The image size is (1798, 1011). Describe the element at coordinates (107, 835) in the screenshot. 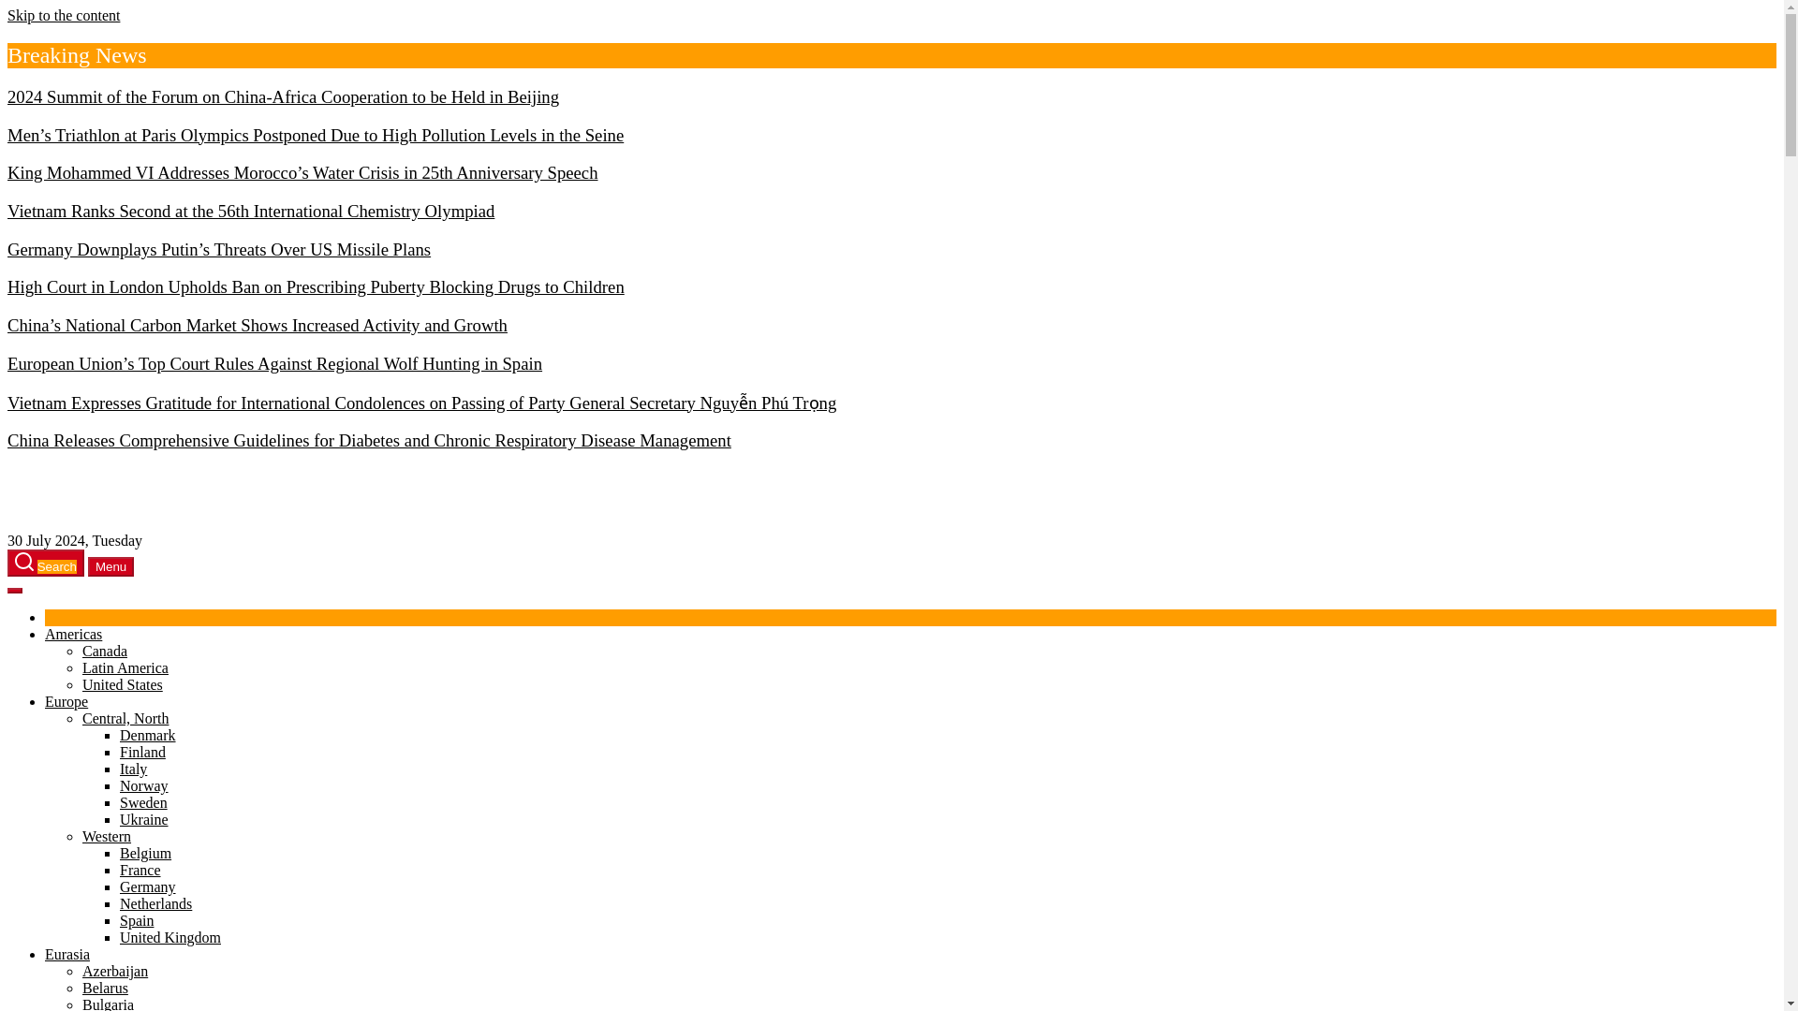

I see `Western` at that location.